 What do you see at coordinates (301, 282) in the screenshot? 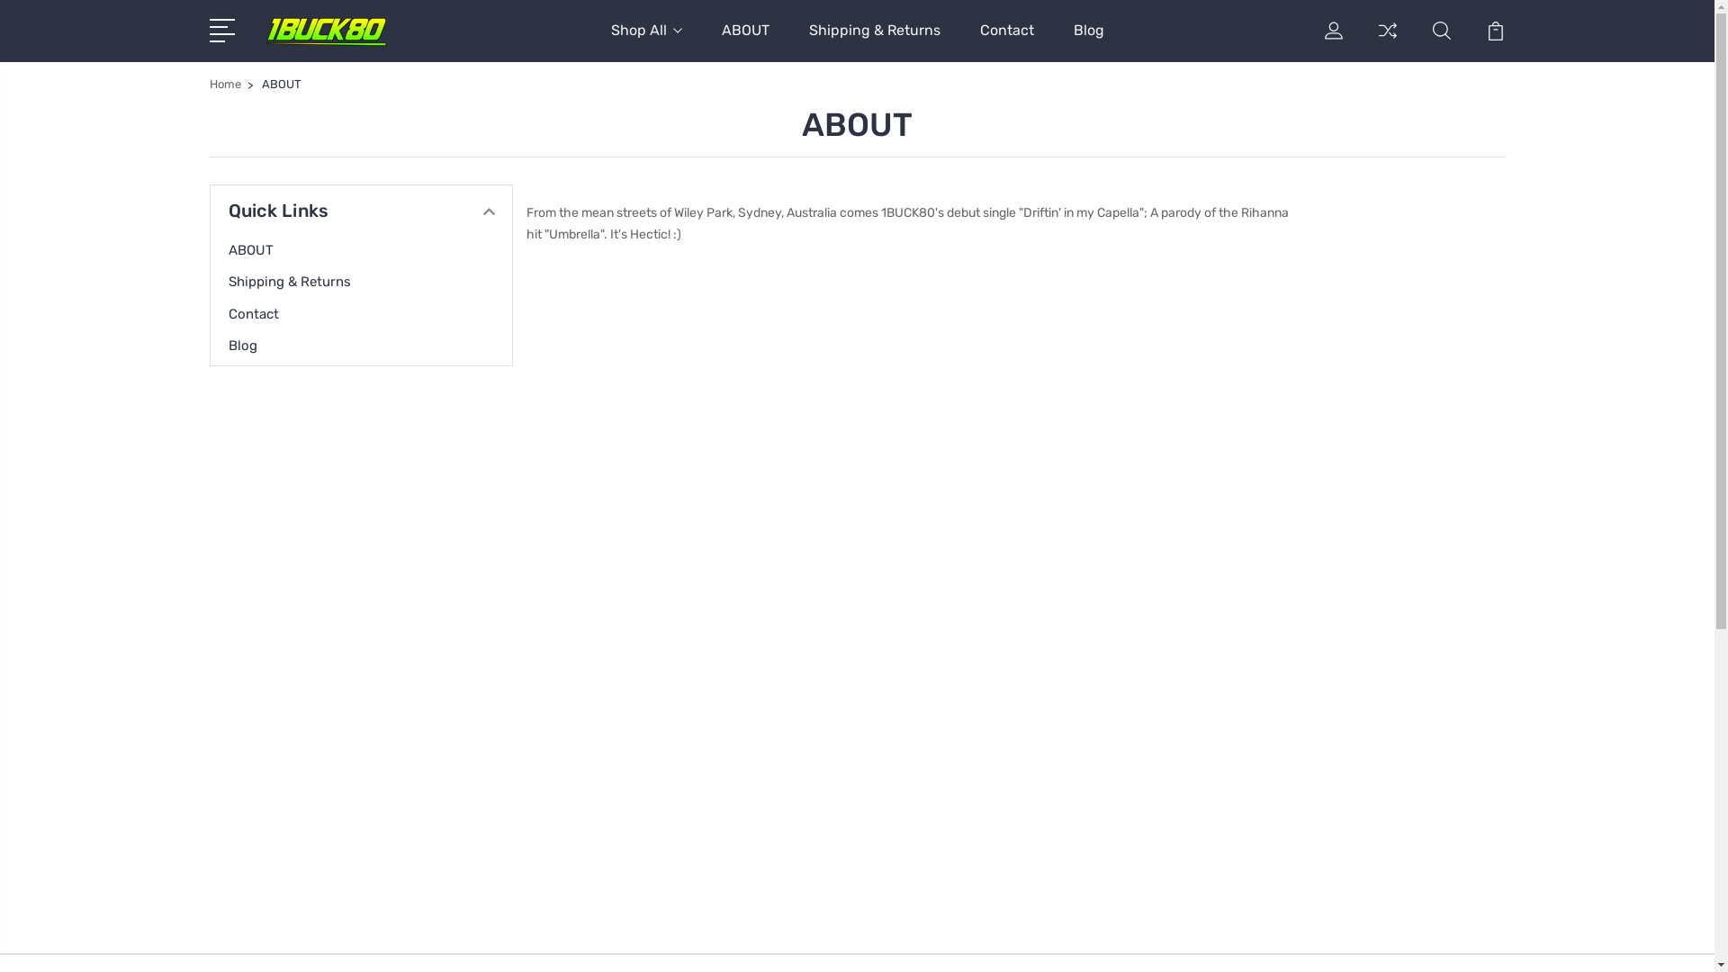
I see `Shipping & Returns` at bounding box center [301, 282].